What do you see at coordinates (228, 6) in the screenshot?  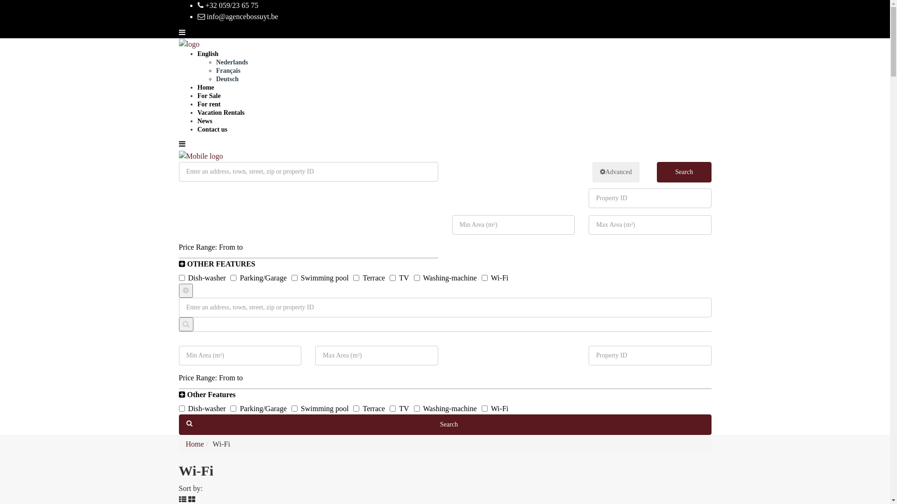 I see `+32 059/23 65 75` at bounding box center [228, 6].